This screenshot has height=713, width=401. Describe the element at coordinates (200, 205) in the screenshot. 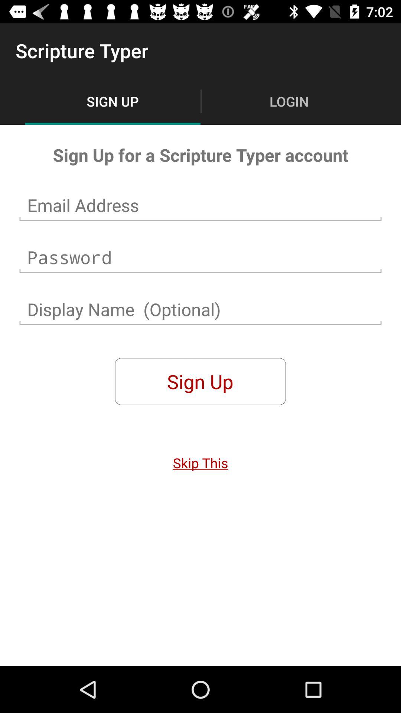

I see `email address` at that location.